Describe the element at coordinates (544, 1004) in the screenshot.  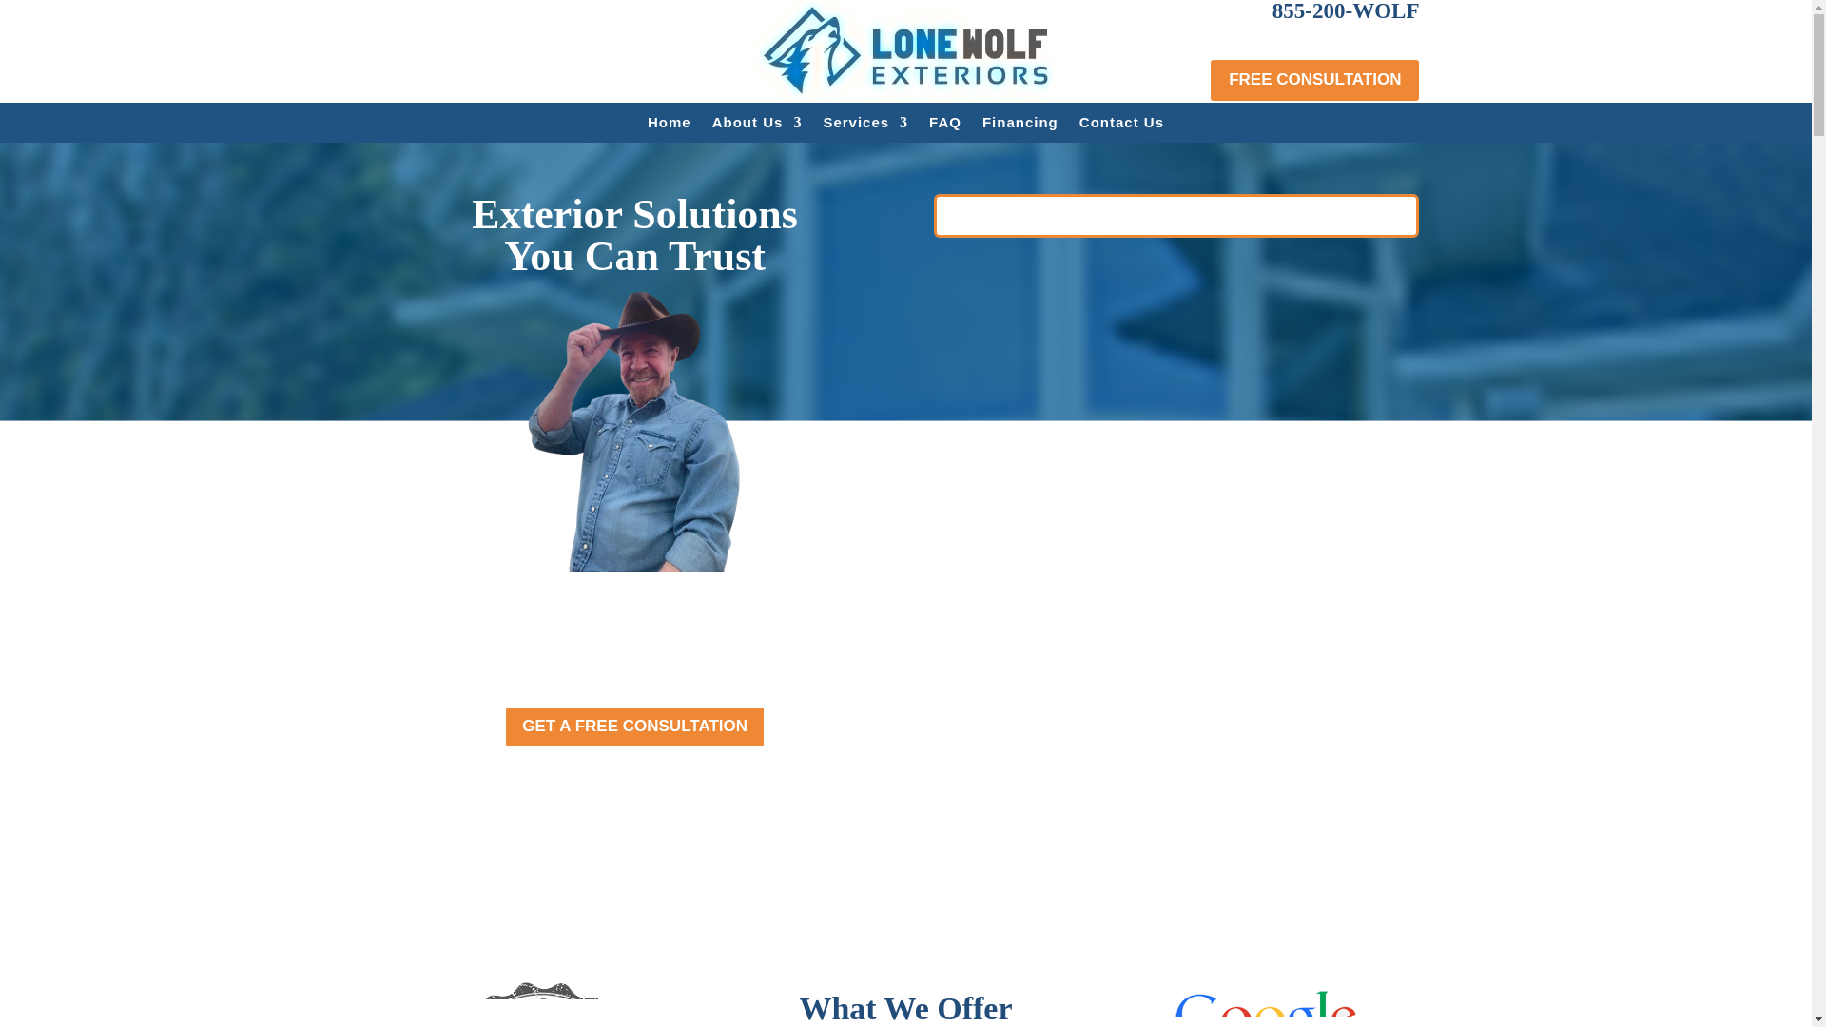
I see `window replacement licensed insured bonded` at that location.